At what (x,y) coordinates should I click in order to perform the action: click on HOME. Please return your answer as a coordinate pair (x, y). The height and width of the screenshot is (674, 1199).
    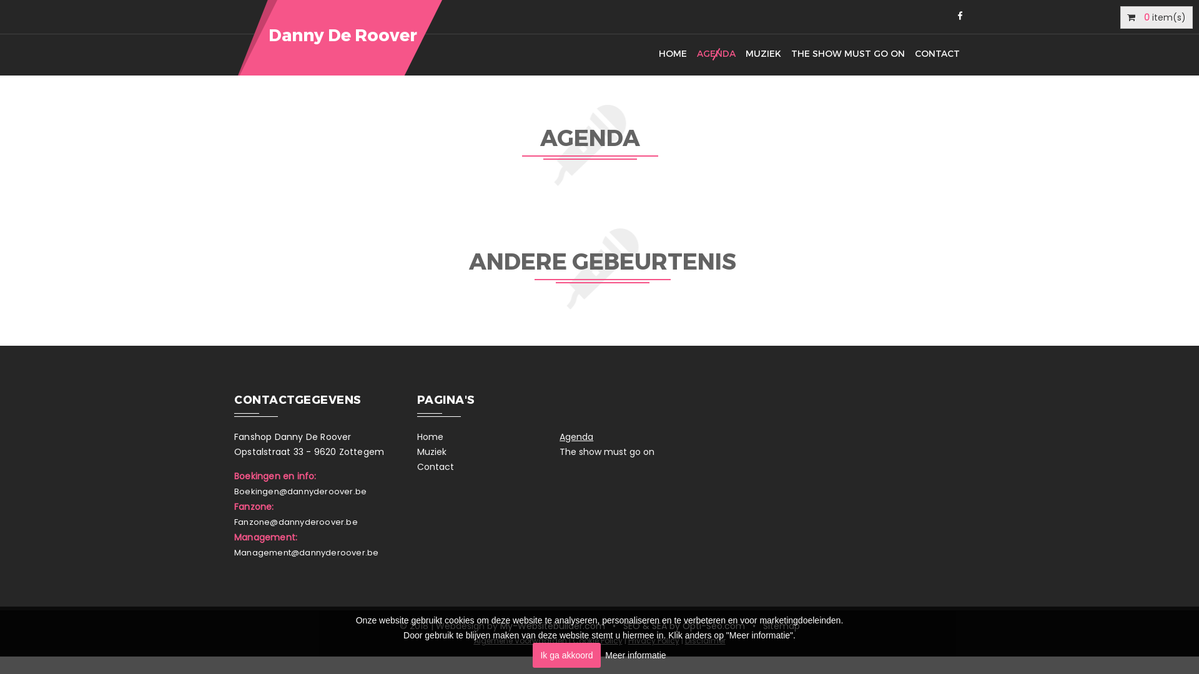
    Looking at the image, I should click on (673, 54).